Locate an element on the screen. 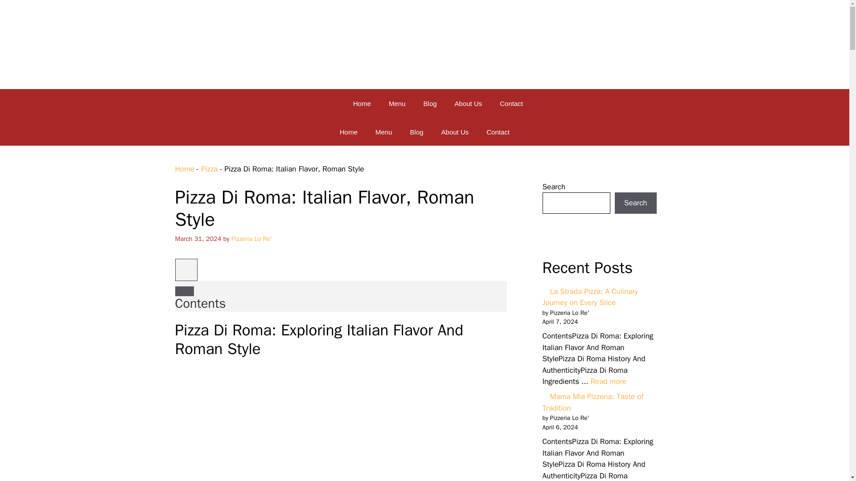  Menu is located at coordinates (383, 132).